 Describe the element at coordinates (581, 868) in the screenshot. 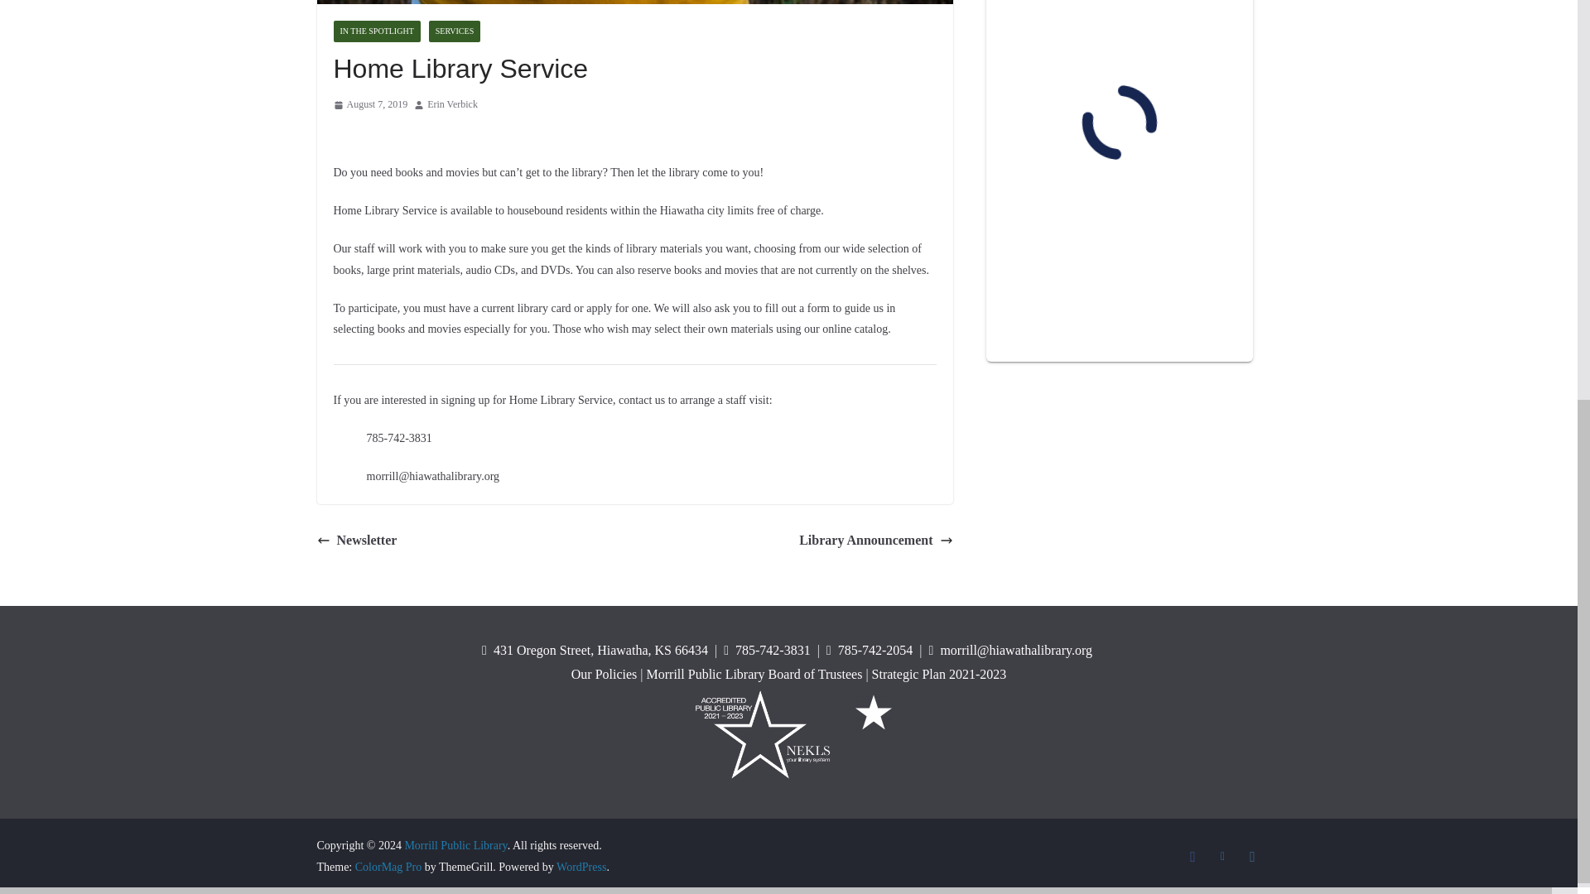

I see `WordPress` at that location.